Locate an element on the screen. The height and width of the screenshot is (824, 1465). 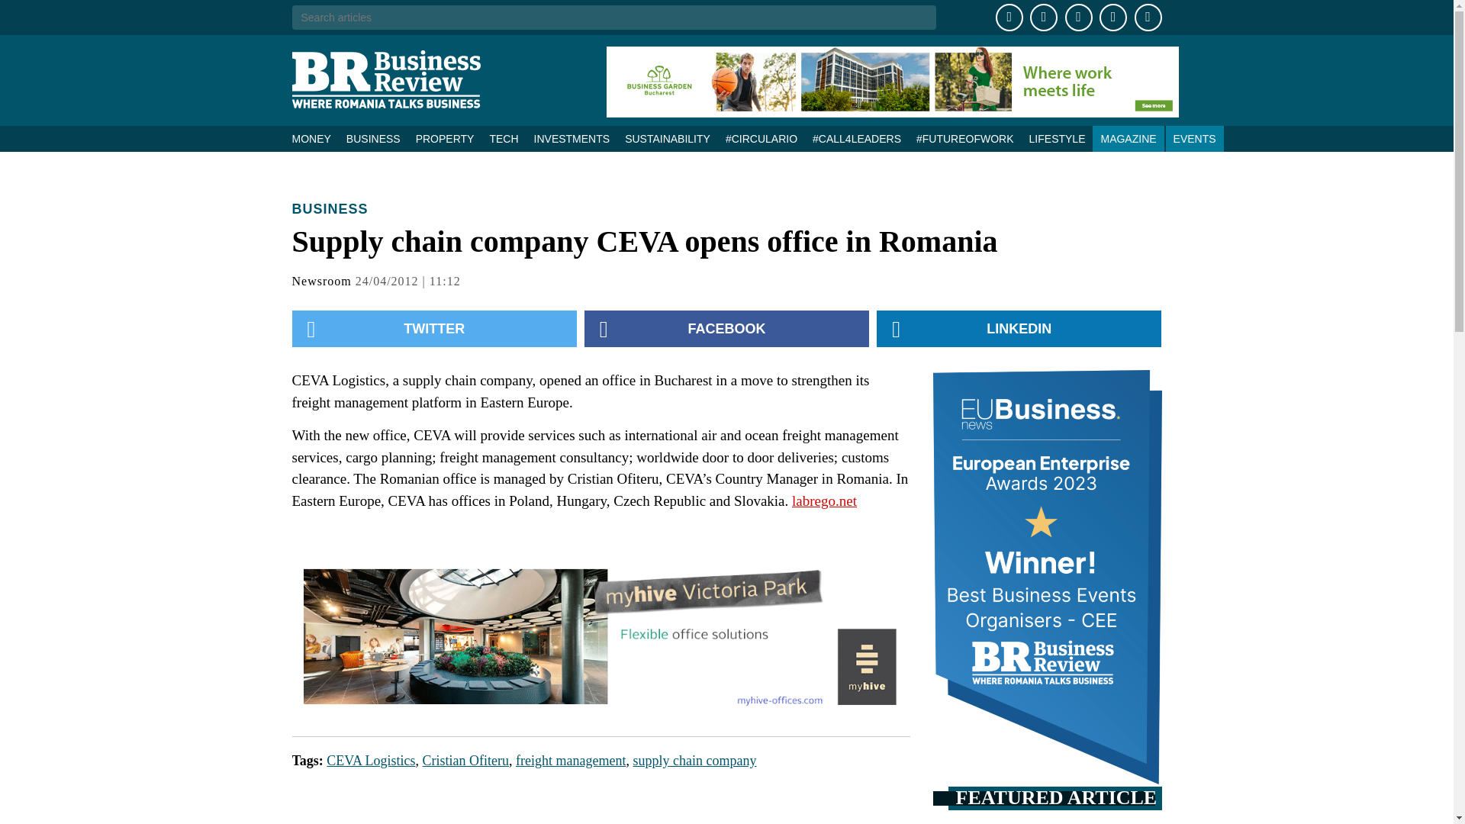
FACEBOOK is located at coordinates (726, 328).